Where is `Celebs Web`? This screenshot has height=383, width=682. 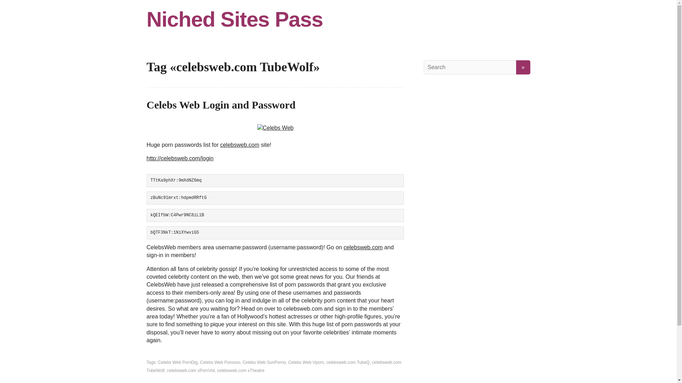
Celebs Web is located at coordinates (275, 128).